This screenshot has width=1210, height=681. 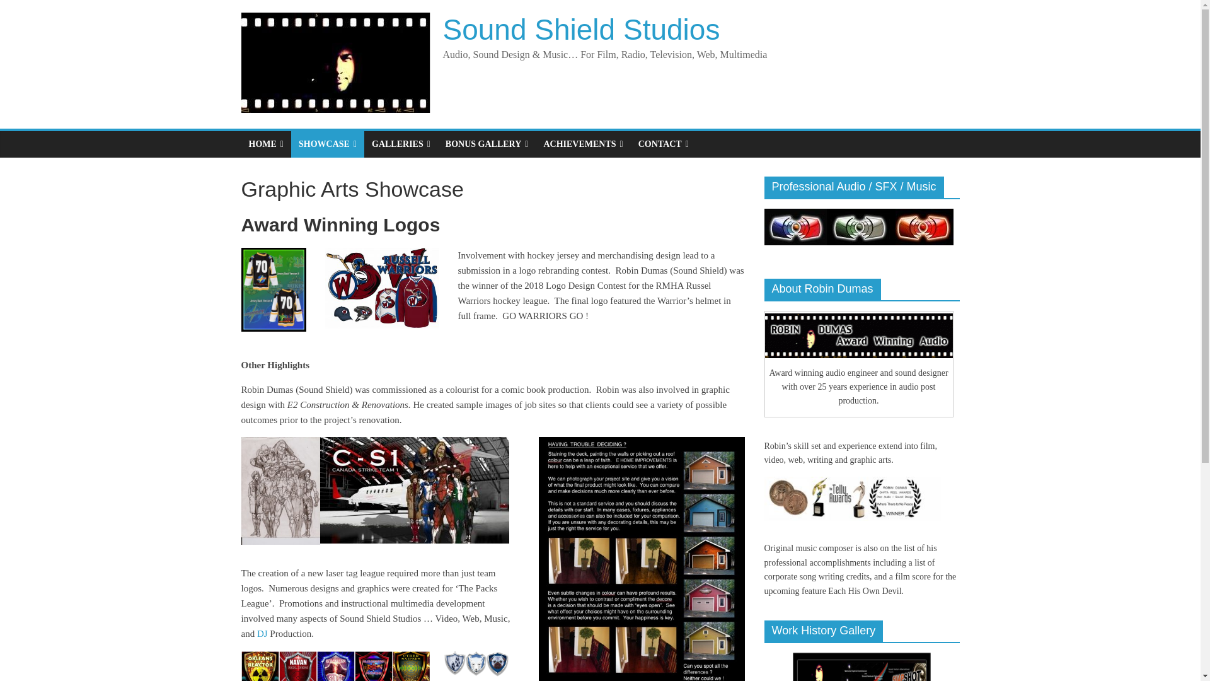 What do you see at coordinates (581, 29) in the screenshot?
I see `Sound Shield Studios` at bounding box center [581, 29].